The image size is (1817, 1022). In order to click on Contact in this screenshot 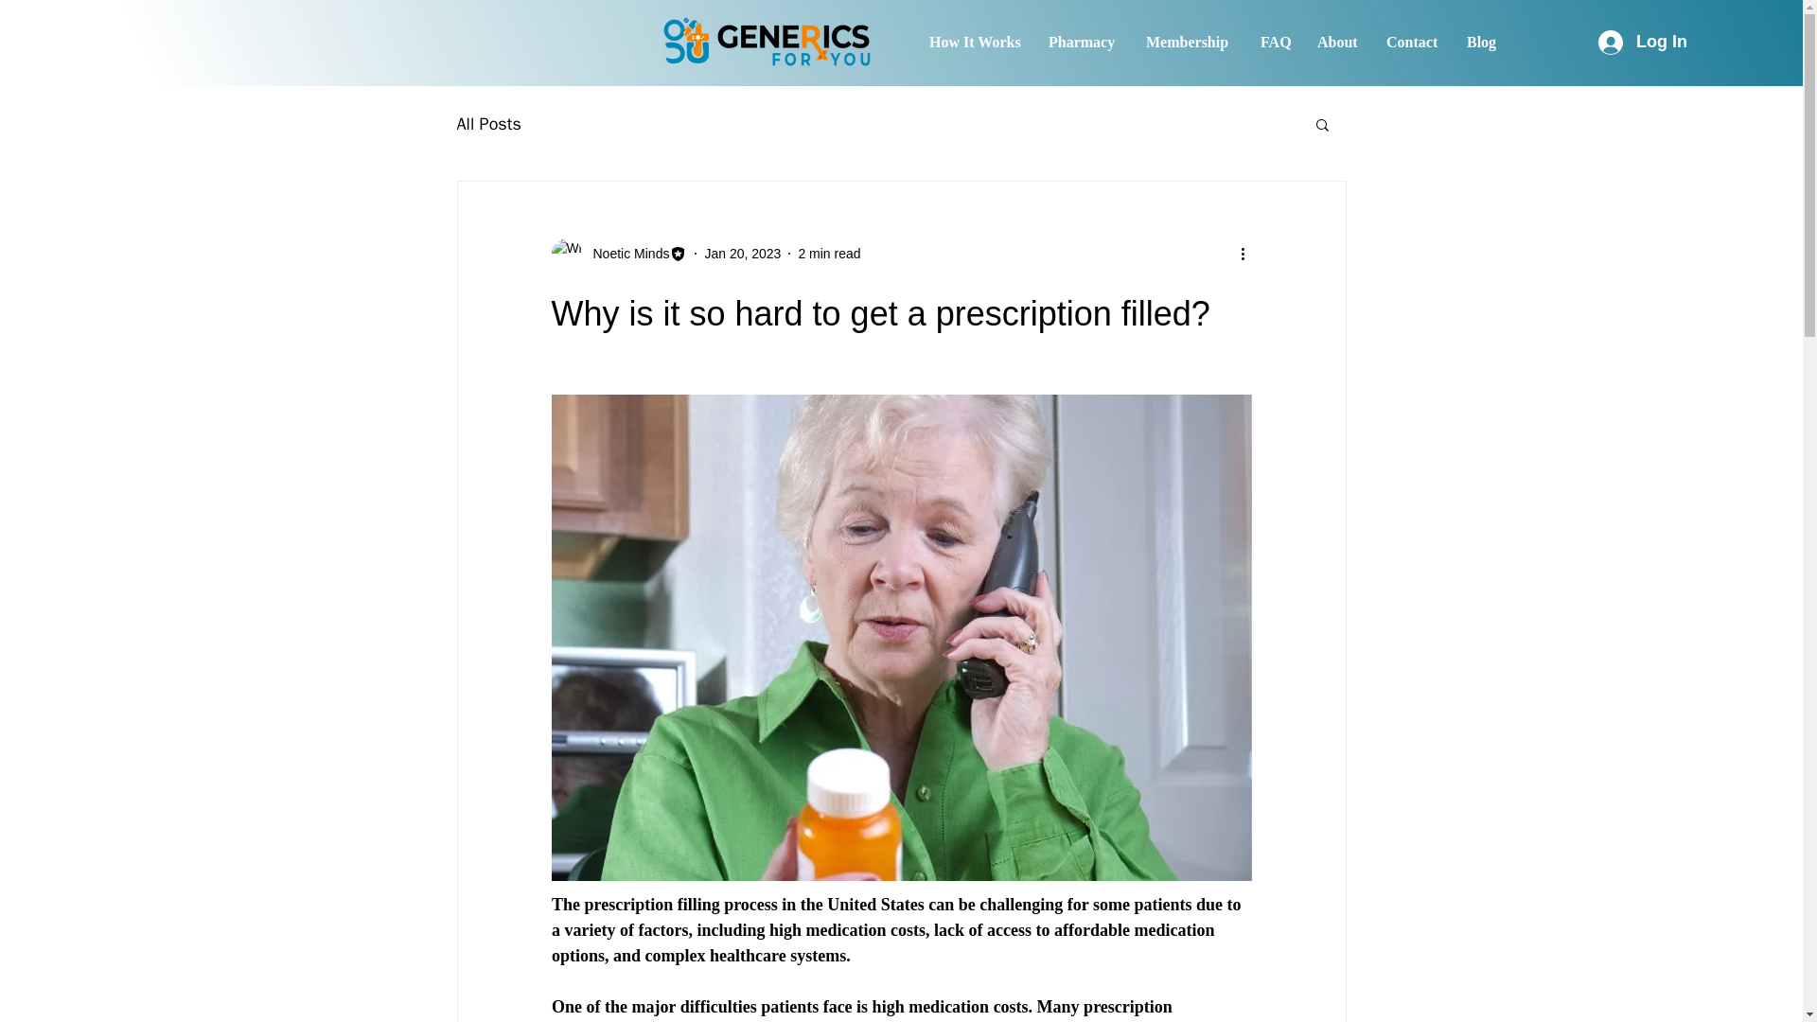, I will do `click(1412, 43)`.